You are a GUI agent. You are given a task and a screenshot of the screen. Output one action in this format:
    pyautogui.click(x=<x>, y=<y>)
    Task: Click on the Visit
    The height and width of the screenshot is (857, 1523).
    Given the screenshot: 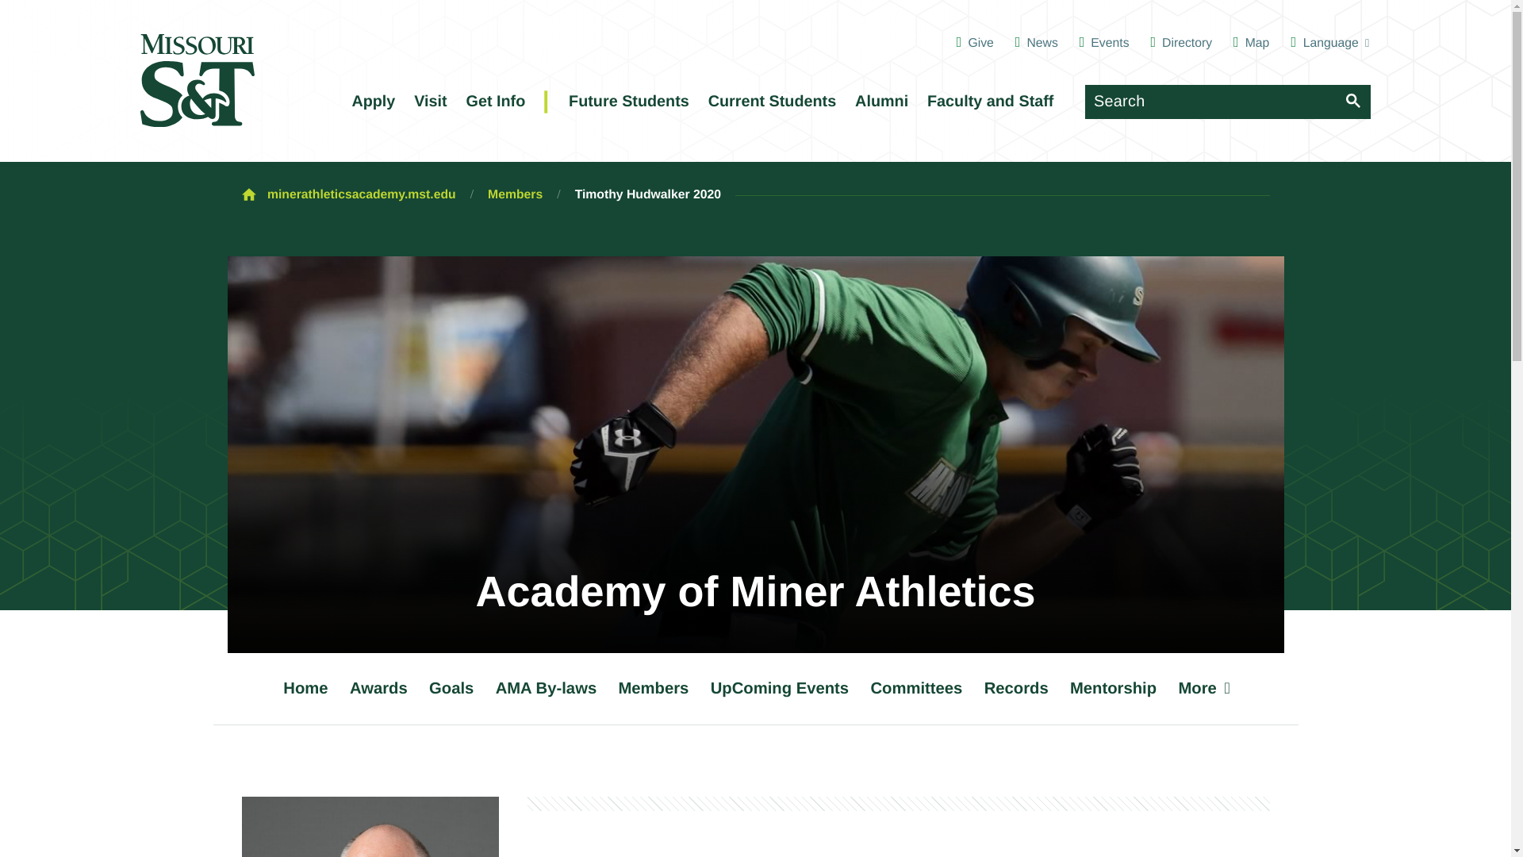 What is the action you would take?
    pyautogui.click(x=431, y=102)
    